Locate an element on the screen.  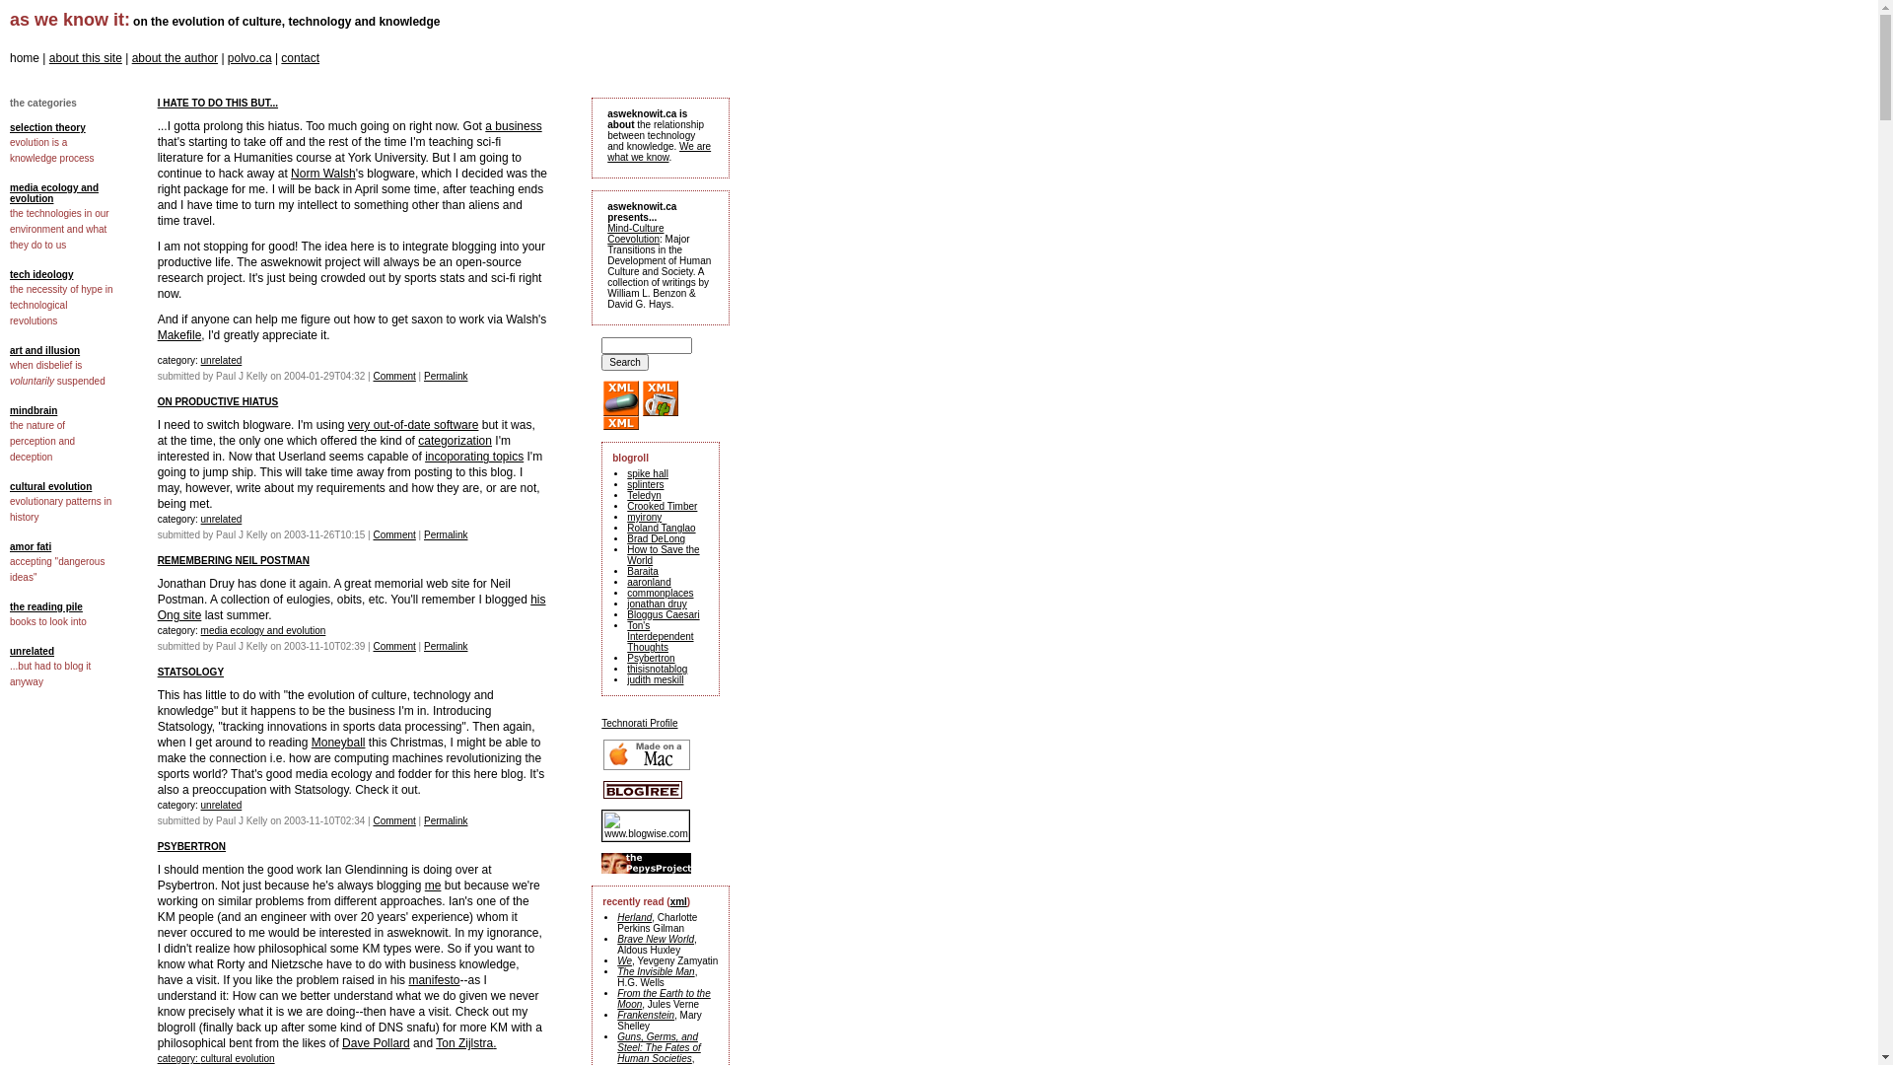
about the author is located at coordinates (175, 58).